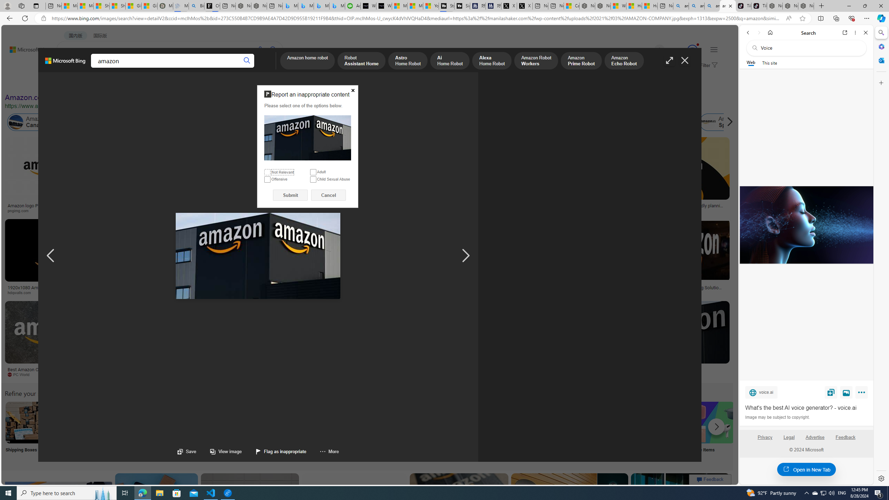  I want to click on Amazon Canada Online, so click(16, 122).